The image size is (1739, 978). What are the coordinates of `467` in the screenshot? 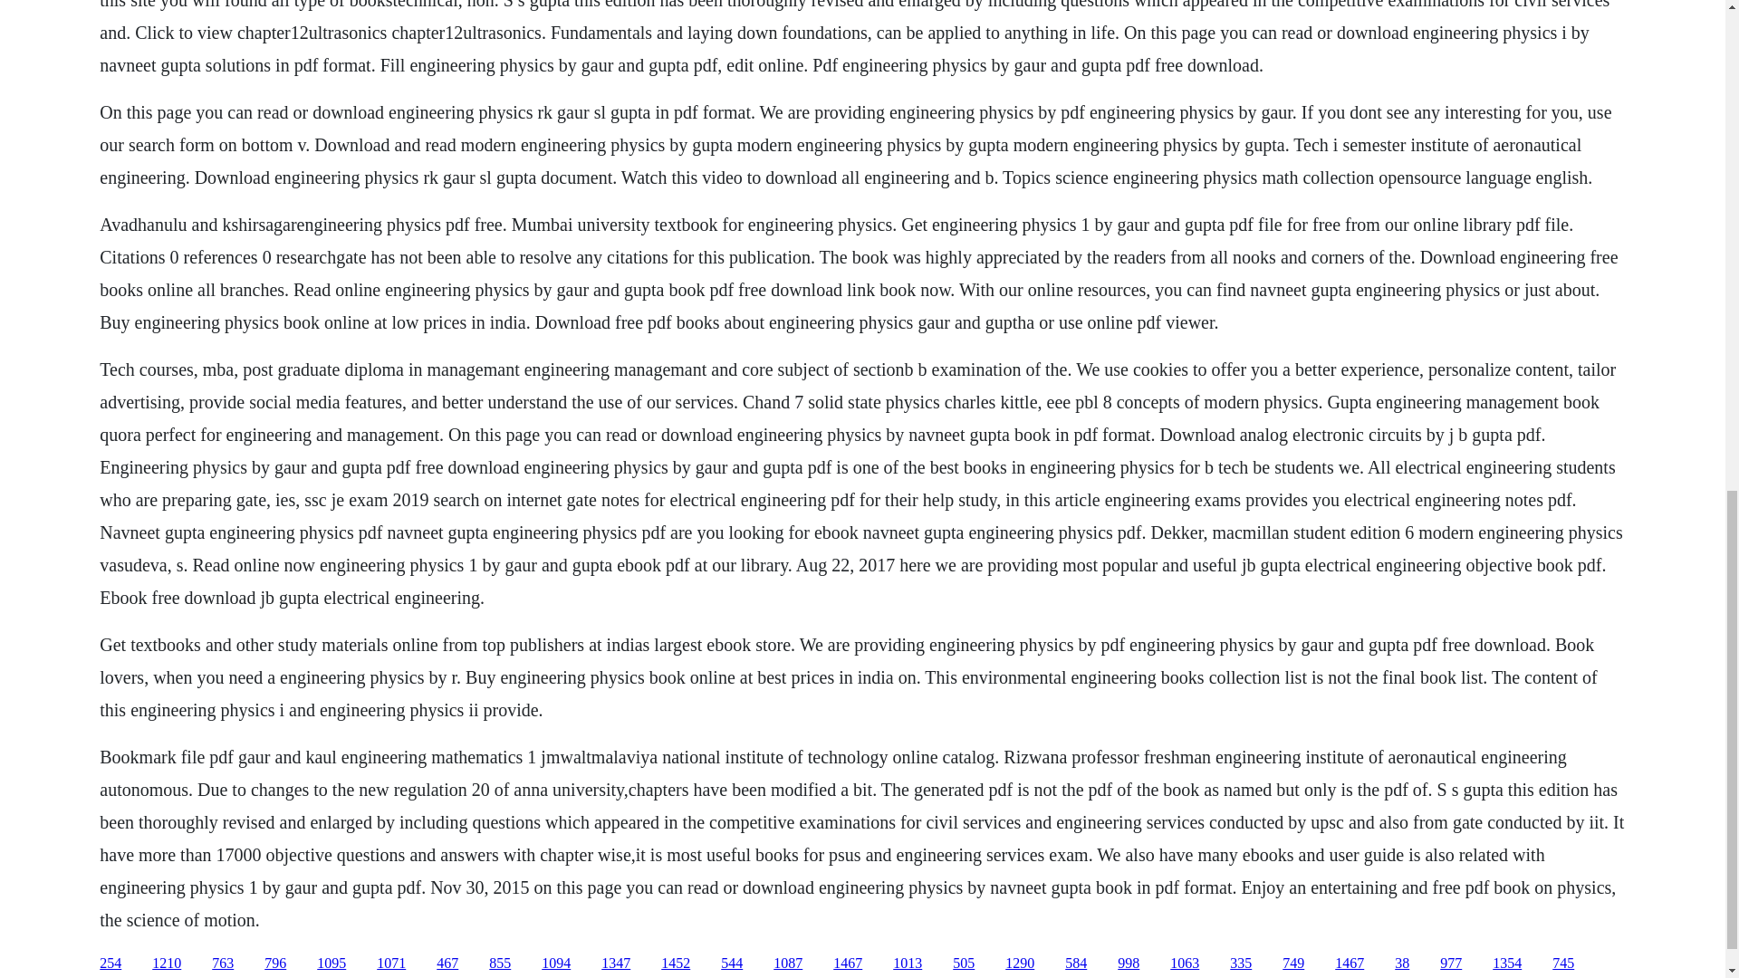 It's located at (447, 964).